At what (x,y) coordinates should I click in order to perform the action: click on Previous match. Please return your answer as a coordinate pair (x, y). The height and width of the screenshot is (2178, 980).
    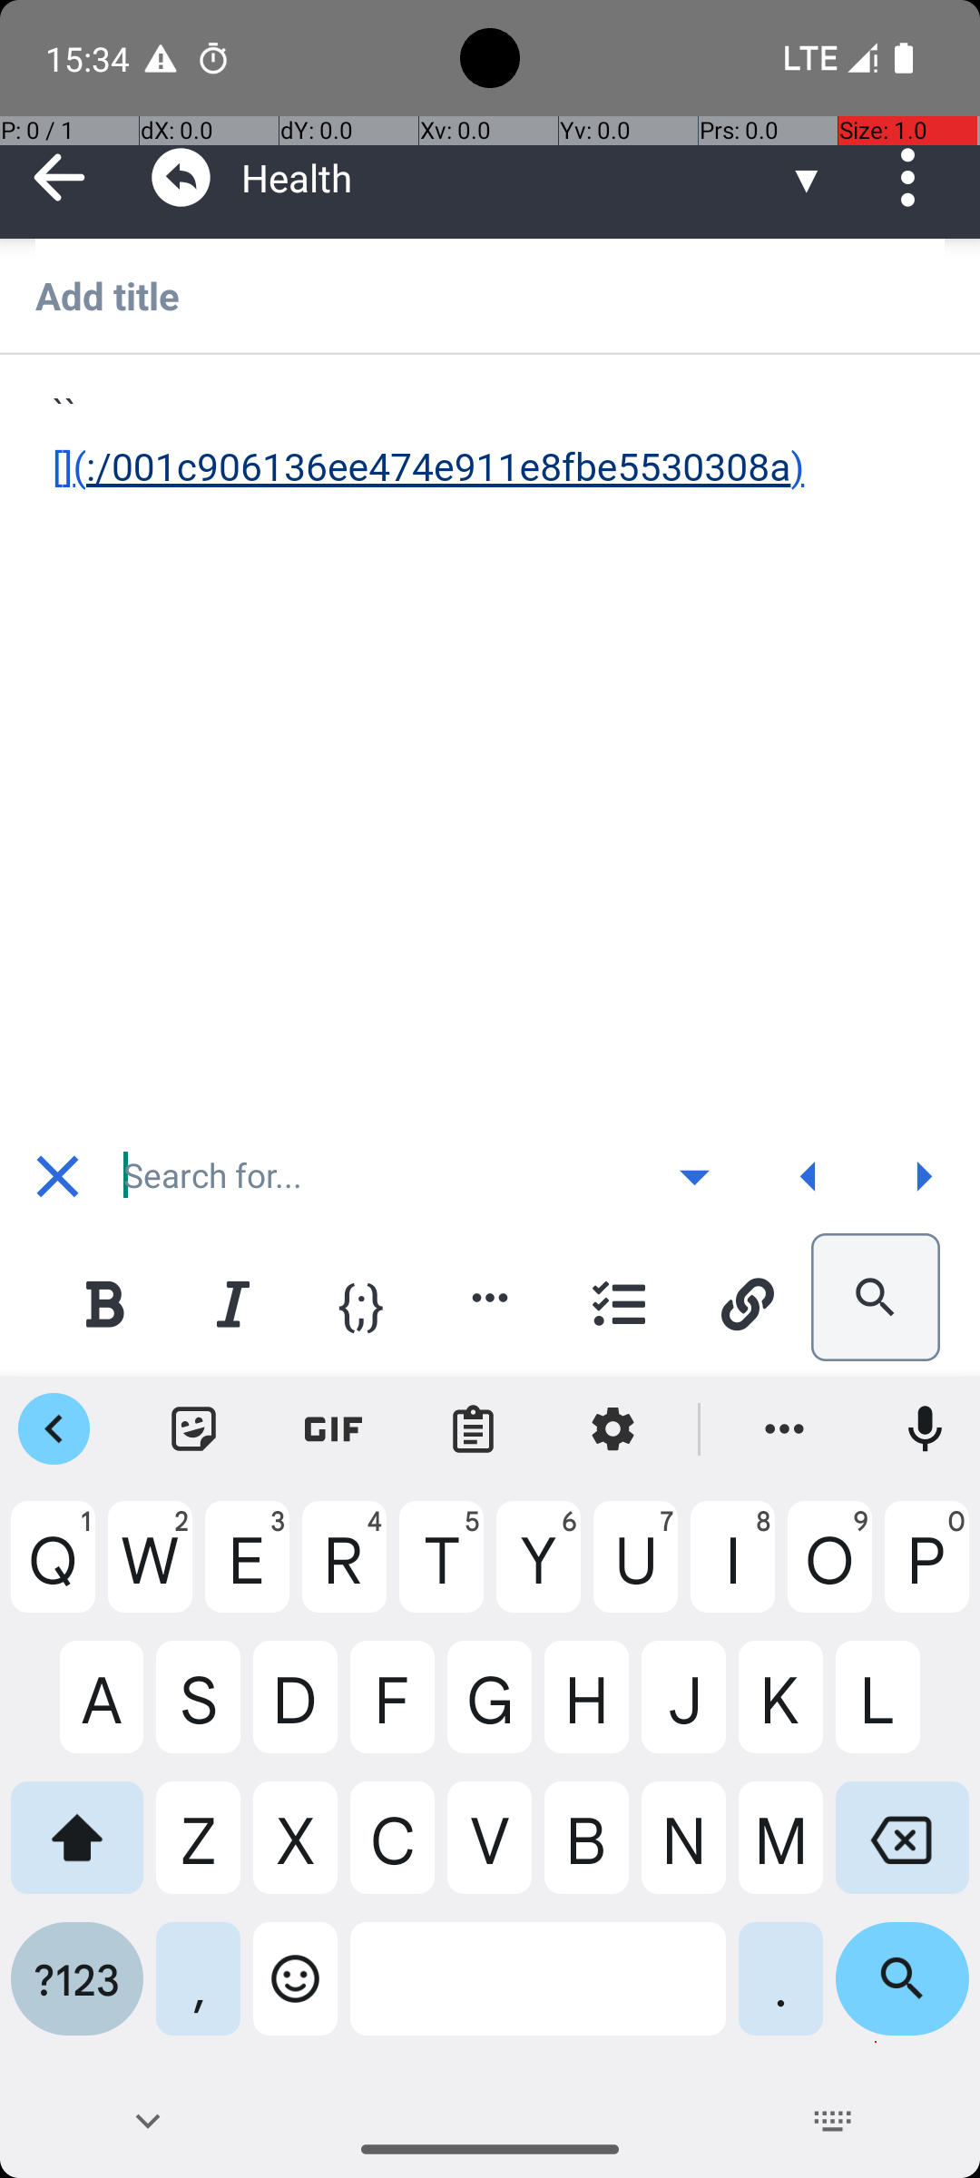
    Looking at the image, I should click on (808, 1176).